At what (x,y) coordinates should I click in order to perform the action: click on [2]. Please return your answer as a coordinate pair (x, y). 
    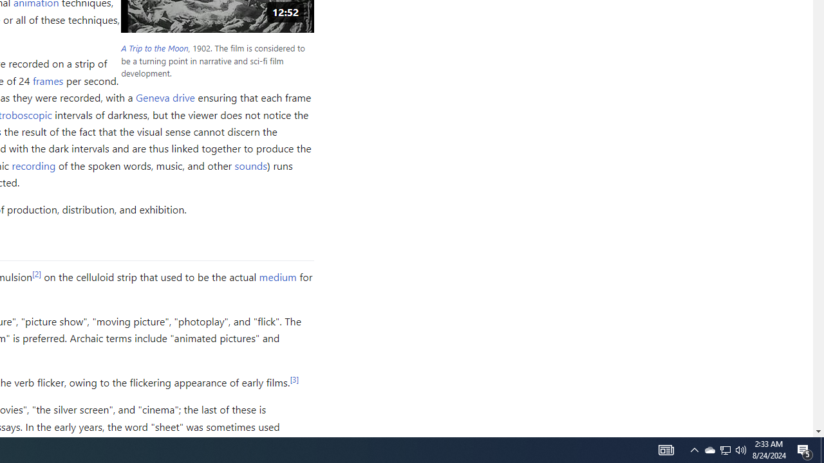
    Looking at the image, I should click on (36, 273).